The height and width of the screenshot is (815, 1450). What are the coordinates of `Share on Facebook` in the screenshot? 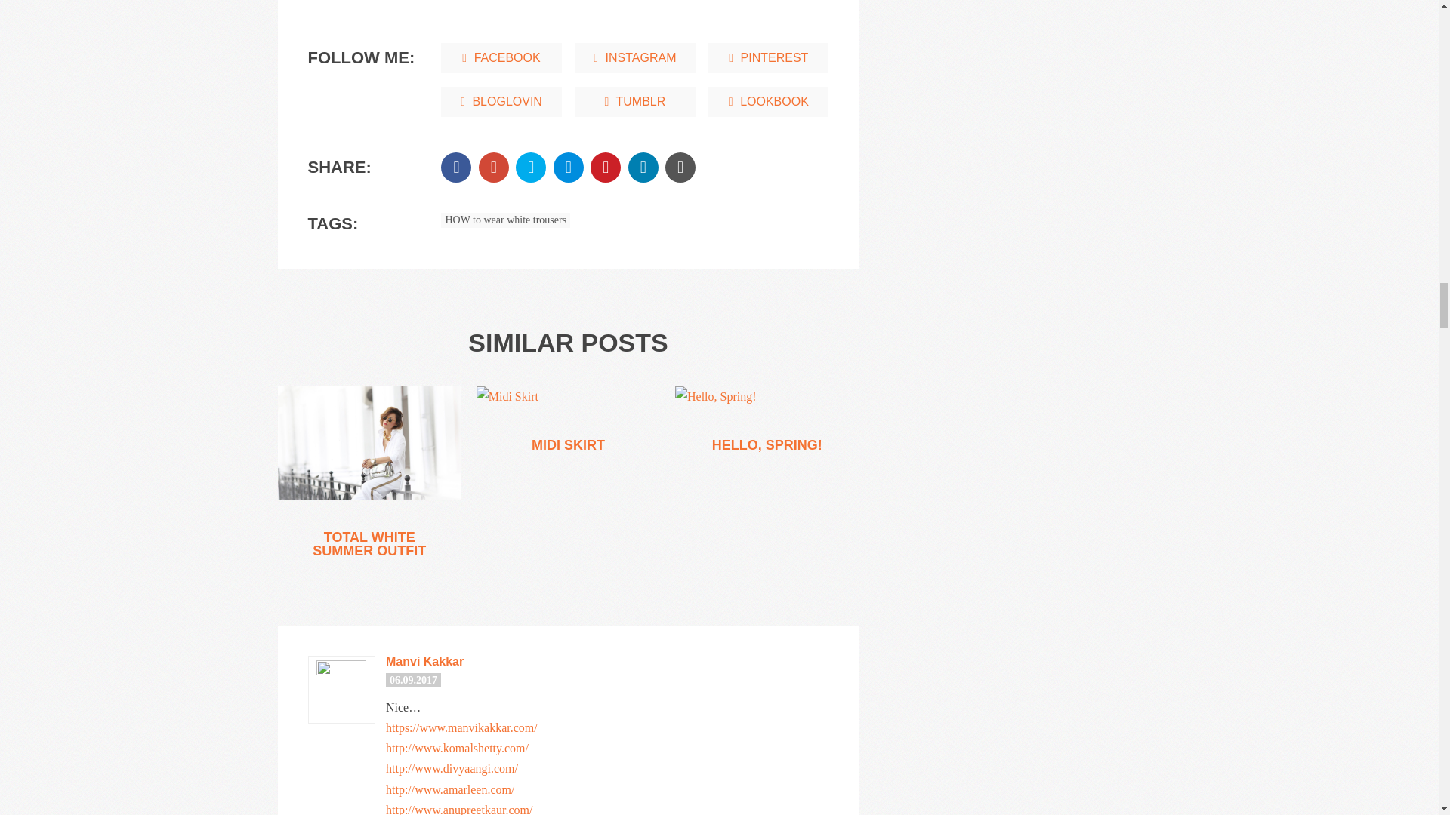 It's located at (456, 167).